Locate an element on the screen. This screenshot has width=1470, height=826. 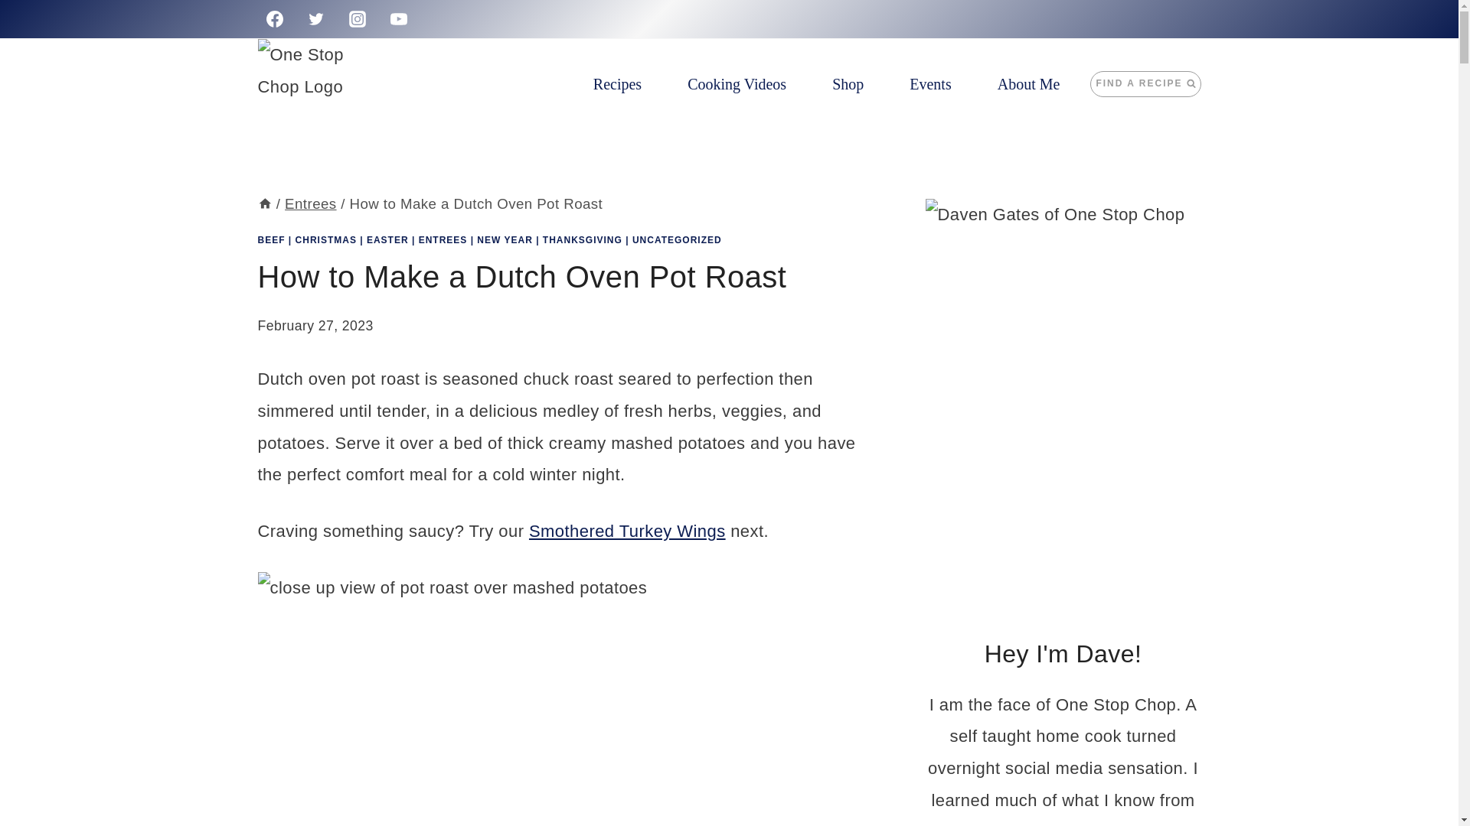
THANKSGIVING is located at coordinates (582, 239).